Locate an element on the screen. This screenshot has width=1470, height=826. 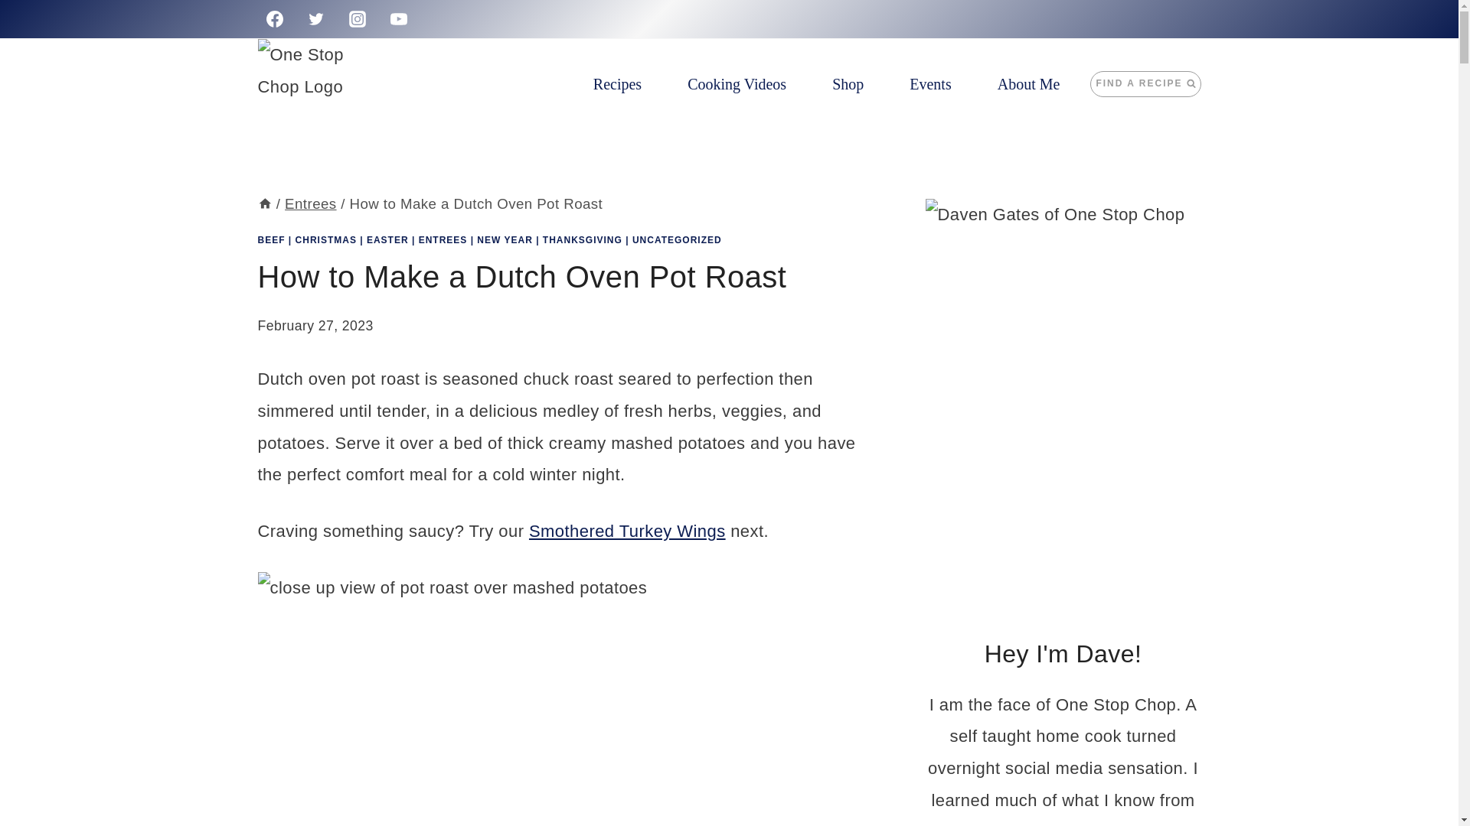
THANKSGIVING is located at coordinates (582, 239).